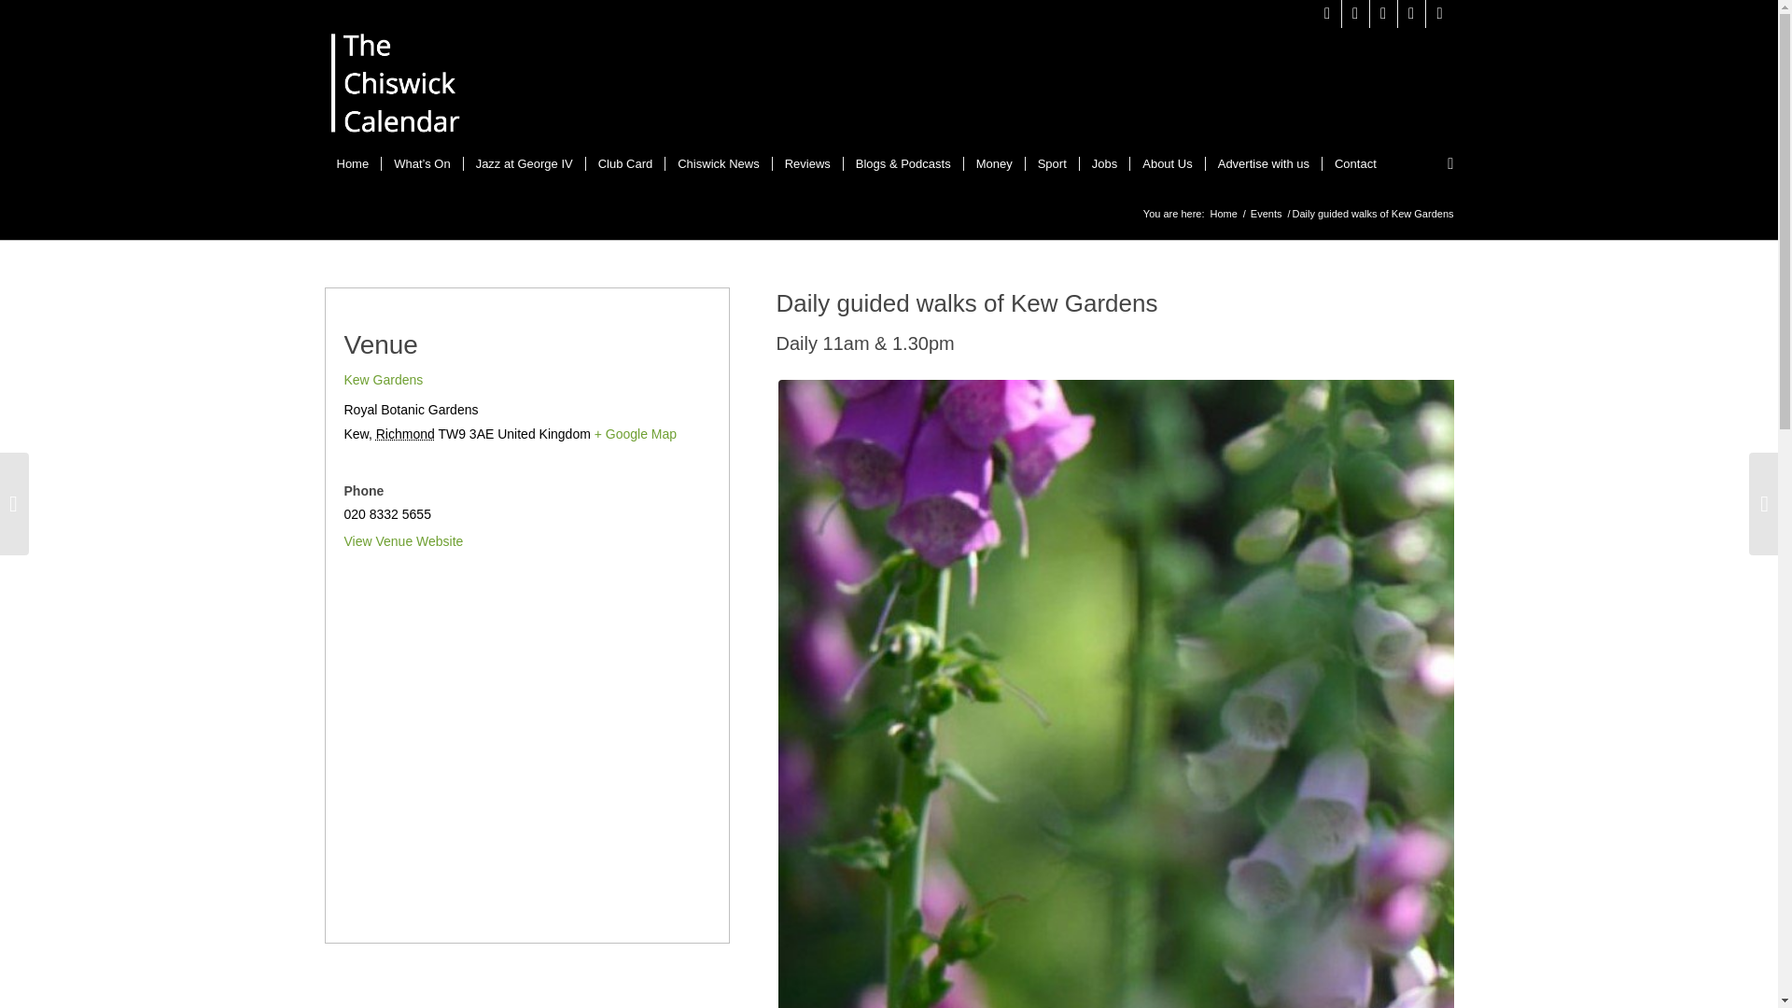 The width and height of the screenshot is (1792, 1008). What do you see at coordinates (1266, 214) in the screenshot?
I see `Events` at bounding box center [1266, 214].